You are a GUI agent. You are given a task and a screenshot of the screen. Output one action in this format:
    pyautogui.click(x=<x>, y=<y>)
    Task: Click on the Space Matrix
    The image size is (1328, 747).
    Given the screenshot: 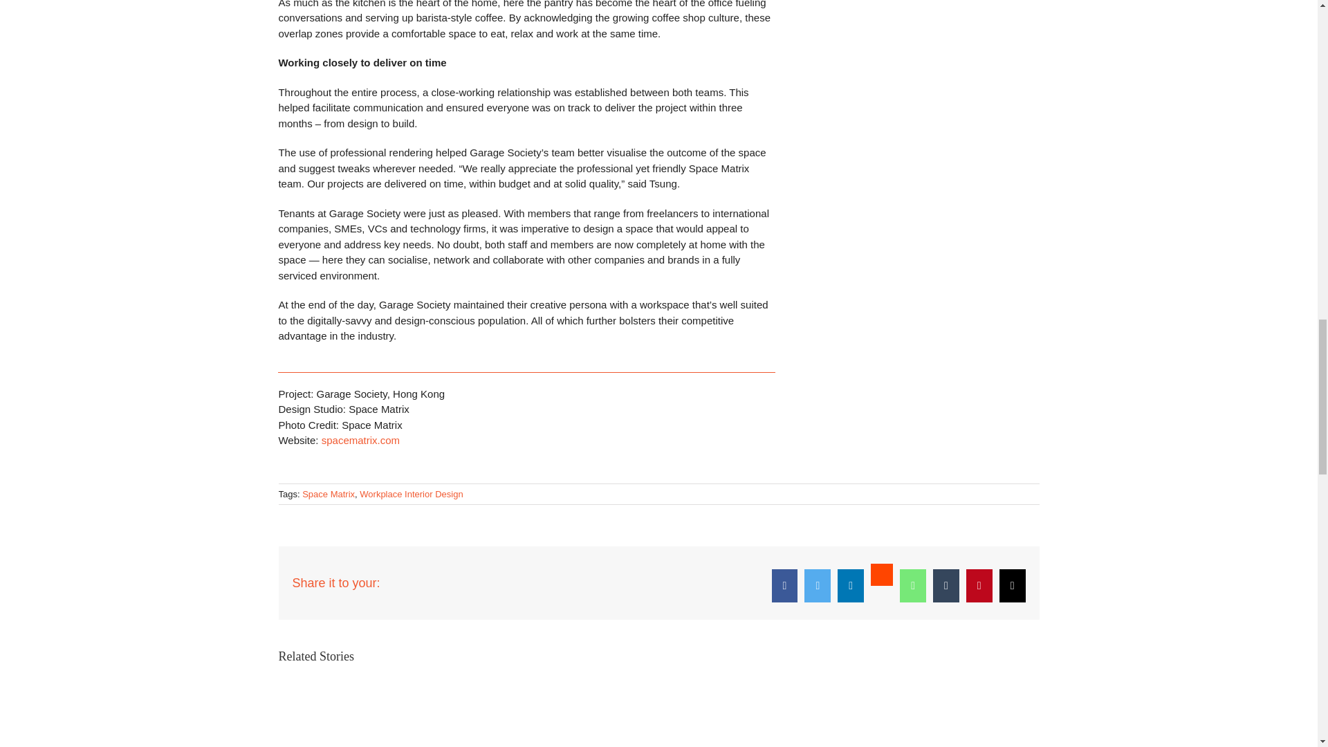 What is the action you would take?
    pyautogui.click(x=328, y=494)
    